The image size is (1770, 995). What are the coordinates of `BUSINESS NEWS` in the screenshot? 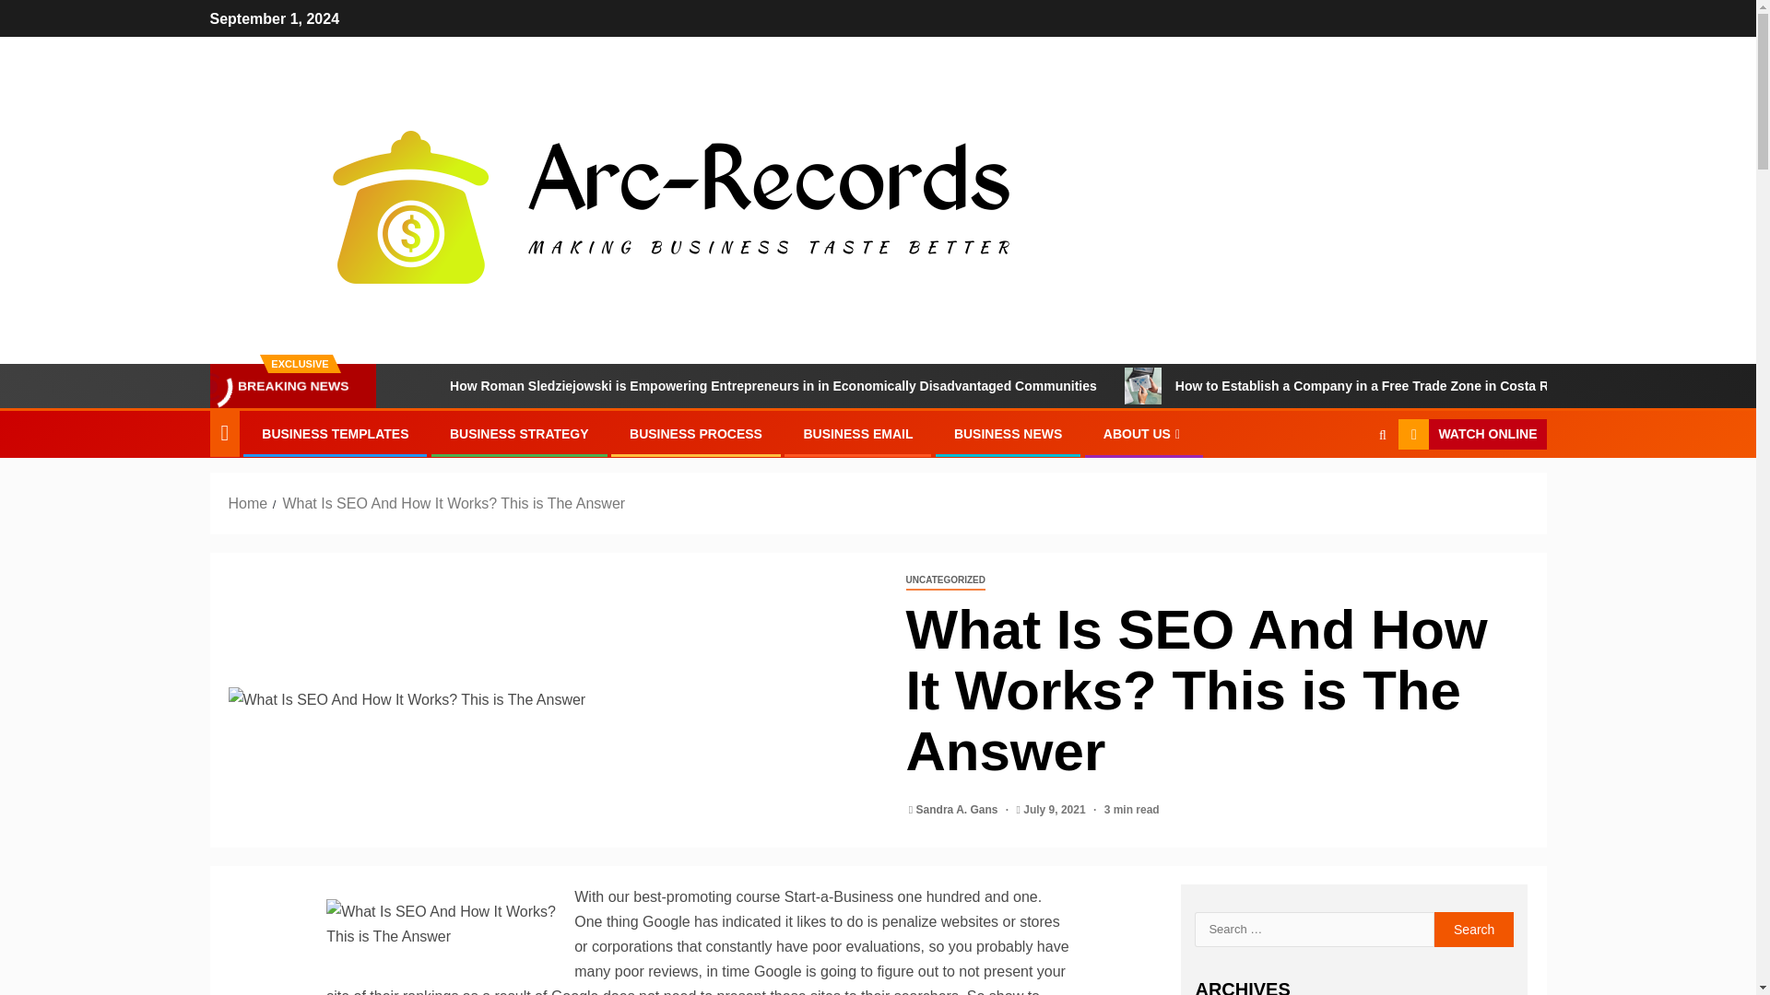 It's located at (1008, 434).